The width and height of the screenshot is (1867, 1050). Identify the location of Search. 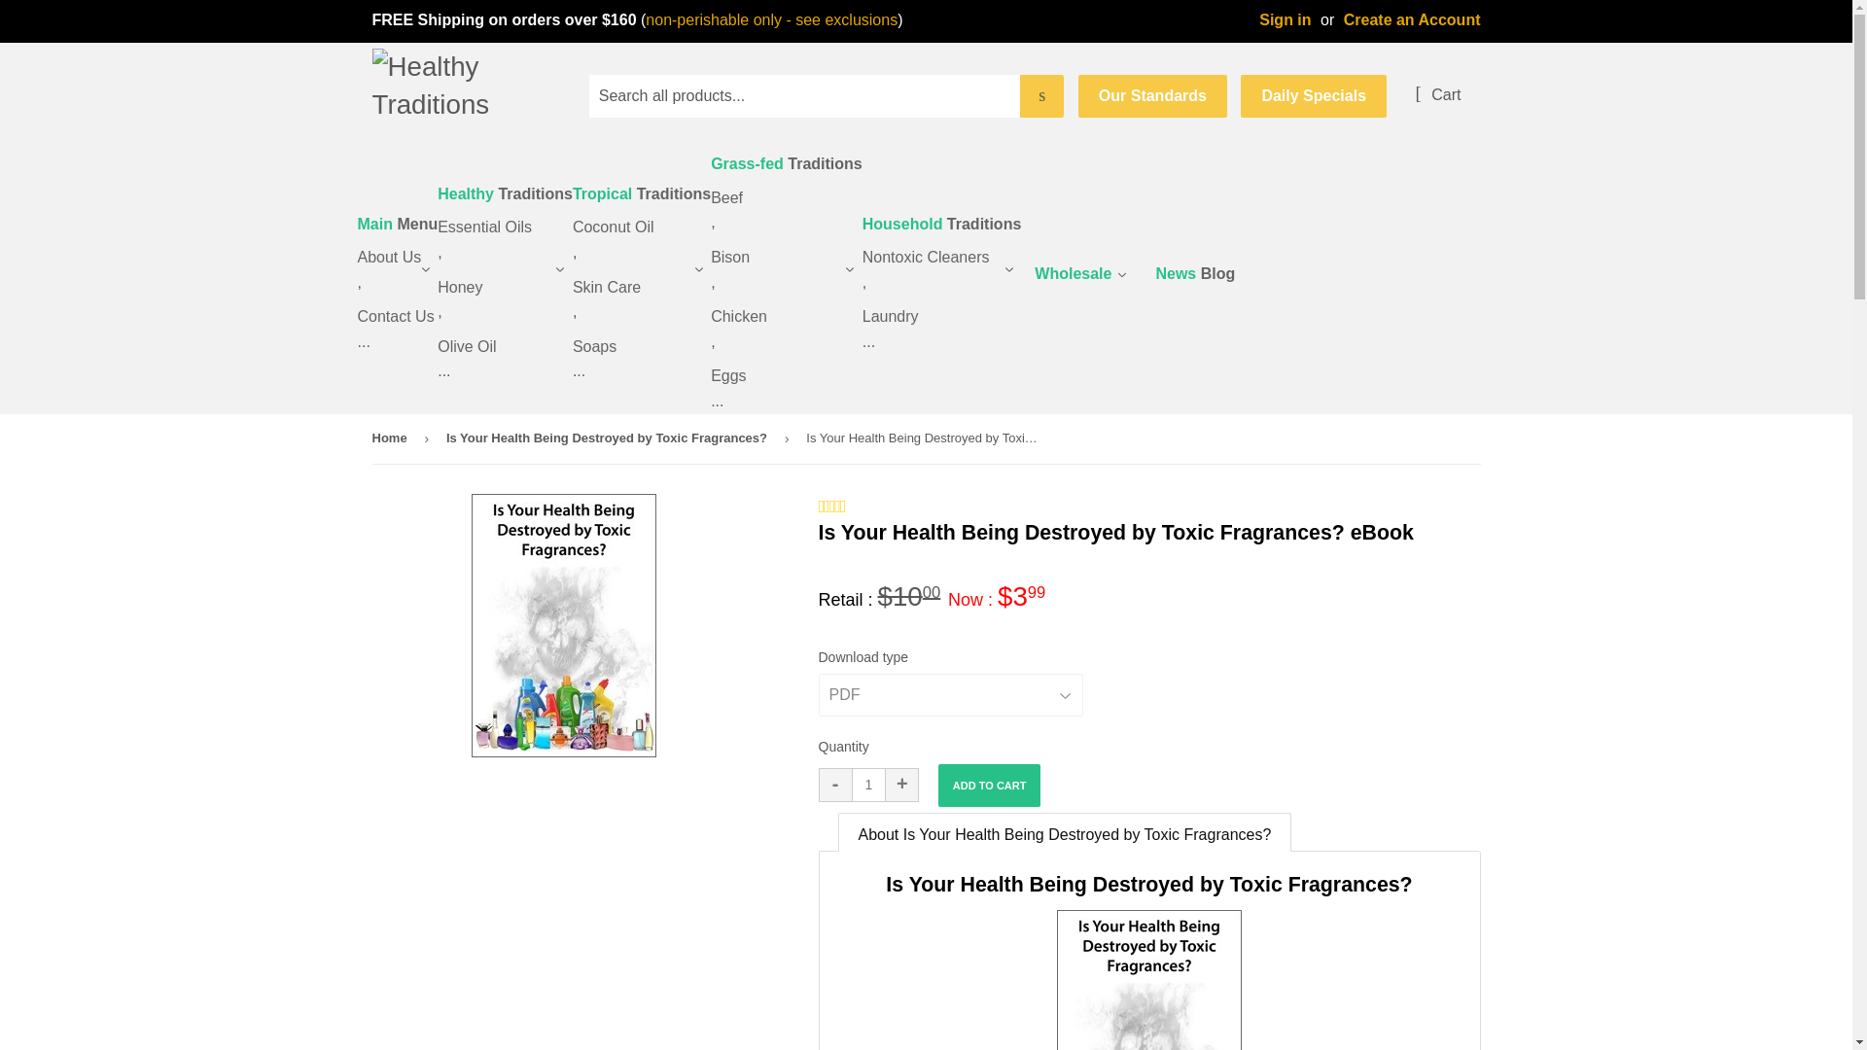
(1041, 95).